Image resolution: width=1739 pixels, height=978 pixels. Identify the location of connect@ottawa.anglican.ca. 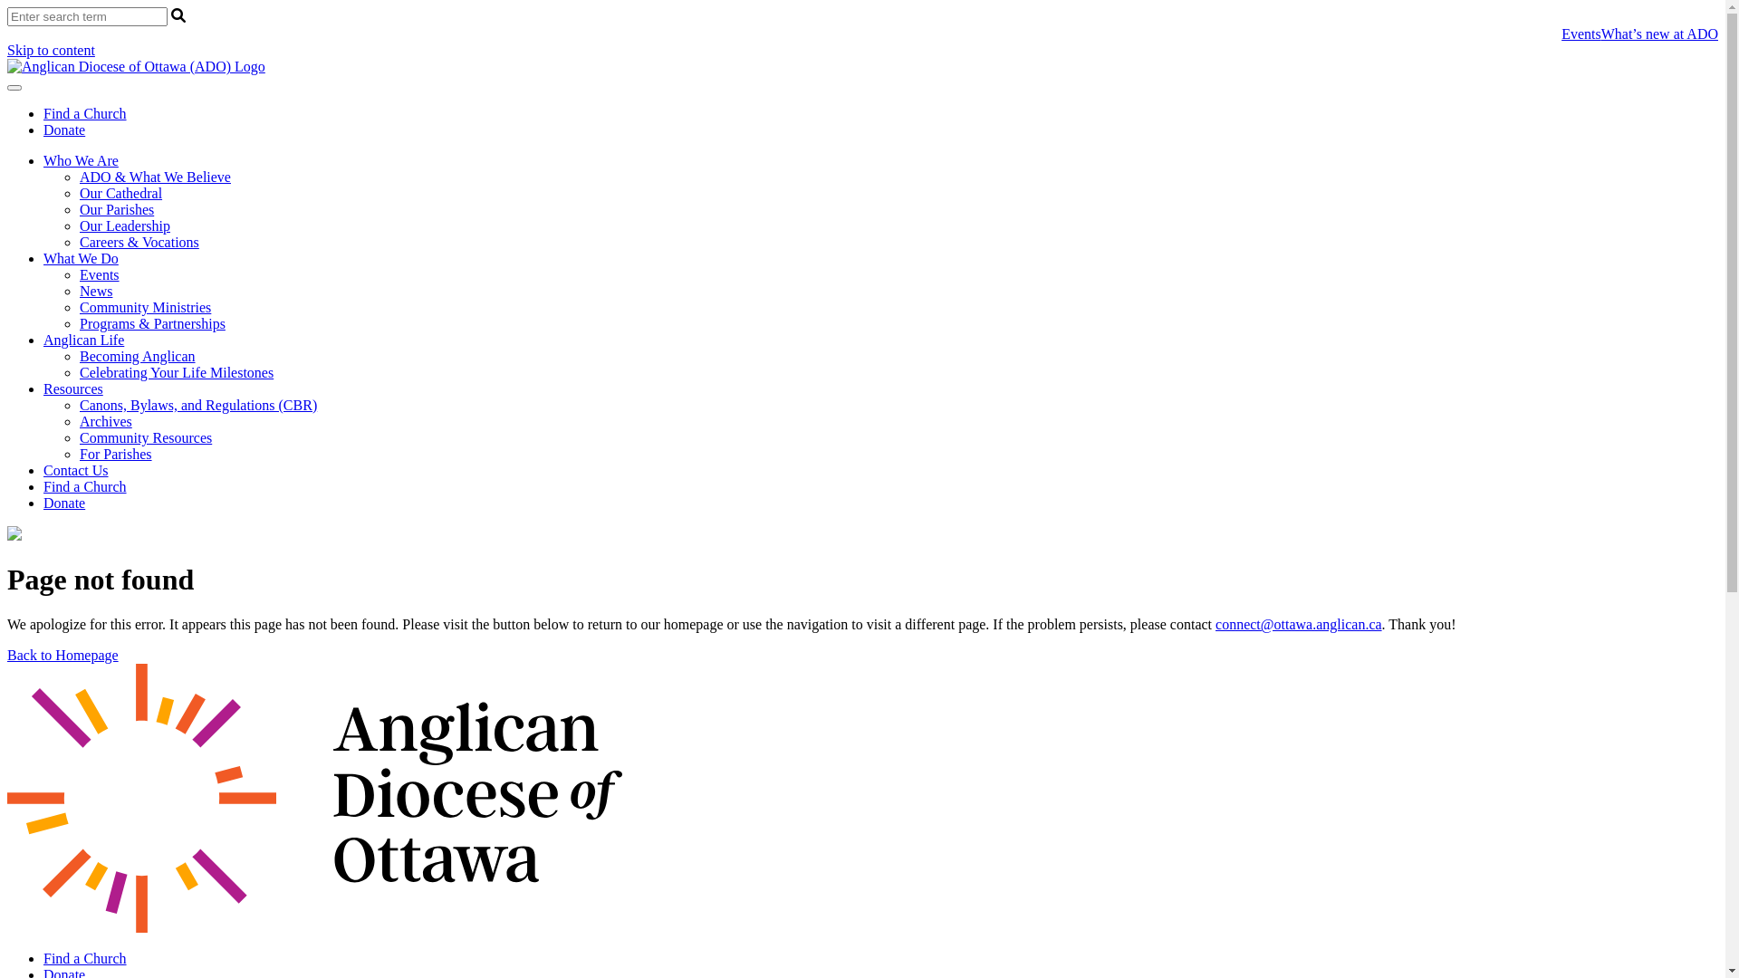
(1299, 625).